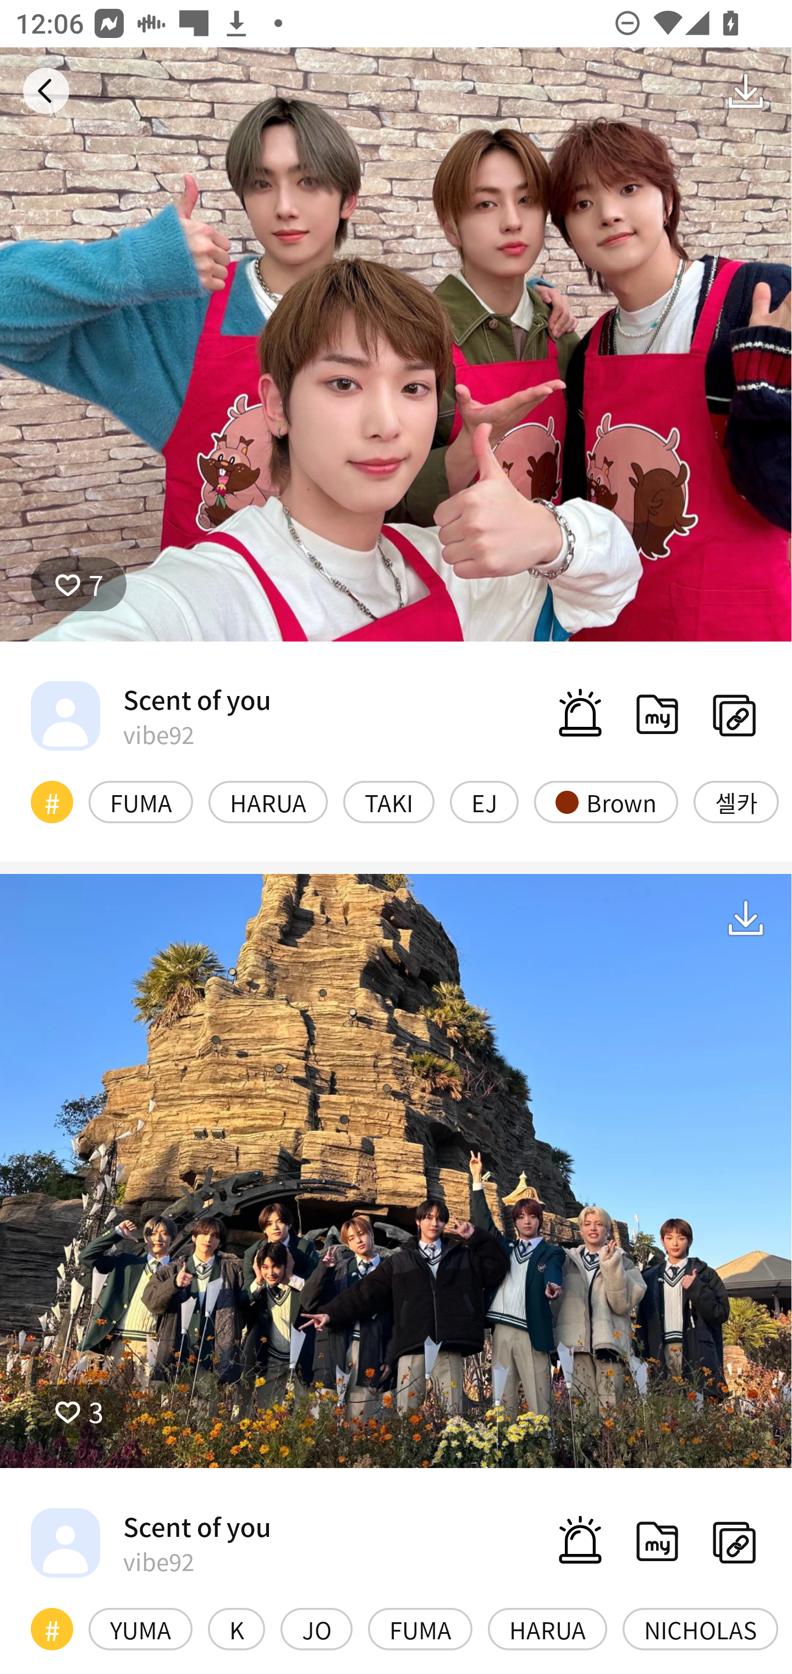 This screenshot has height=1674, width=792. I want to click on 3, so click(79, 1411).